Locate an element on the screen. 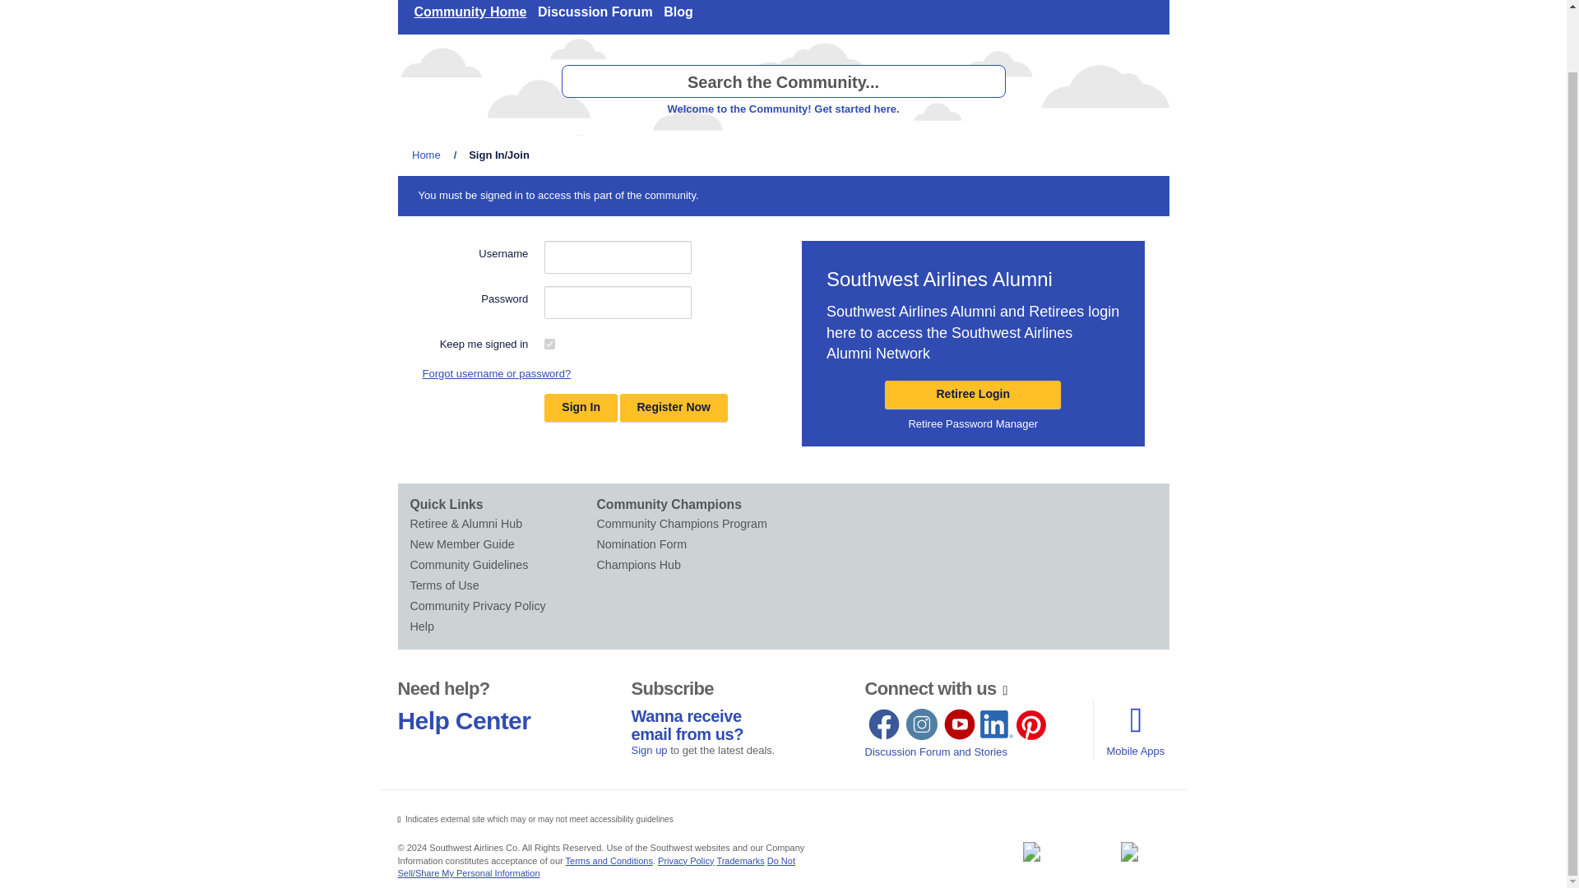 The width and height of the screenshot is (1579, 888). Community Champions Program is located at coordinates (689, 525).